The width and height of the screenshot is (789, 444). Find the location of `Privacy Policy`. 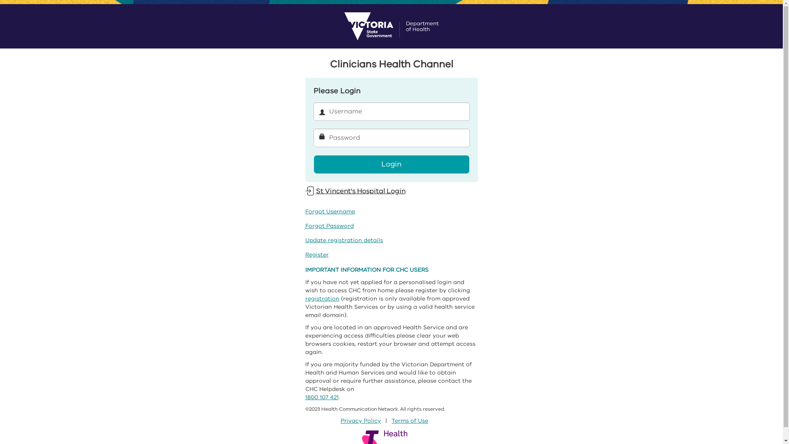

Privacy Policy is located at coordinates (361, 421).